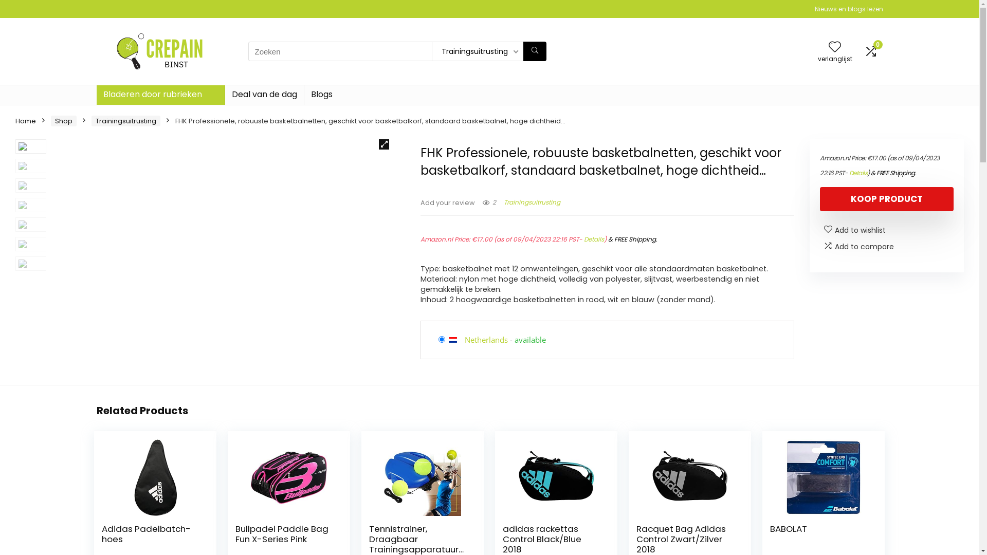 The height and width of the screenshot is (555, 987). Describe the element at coordinates (322, 95) in the screenshot. I see `Blogs` at that location.